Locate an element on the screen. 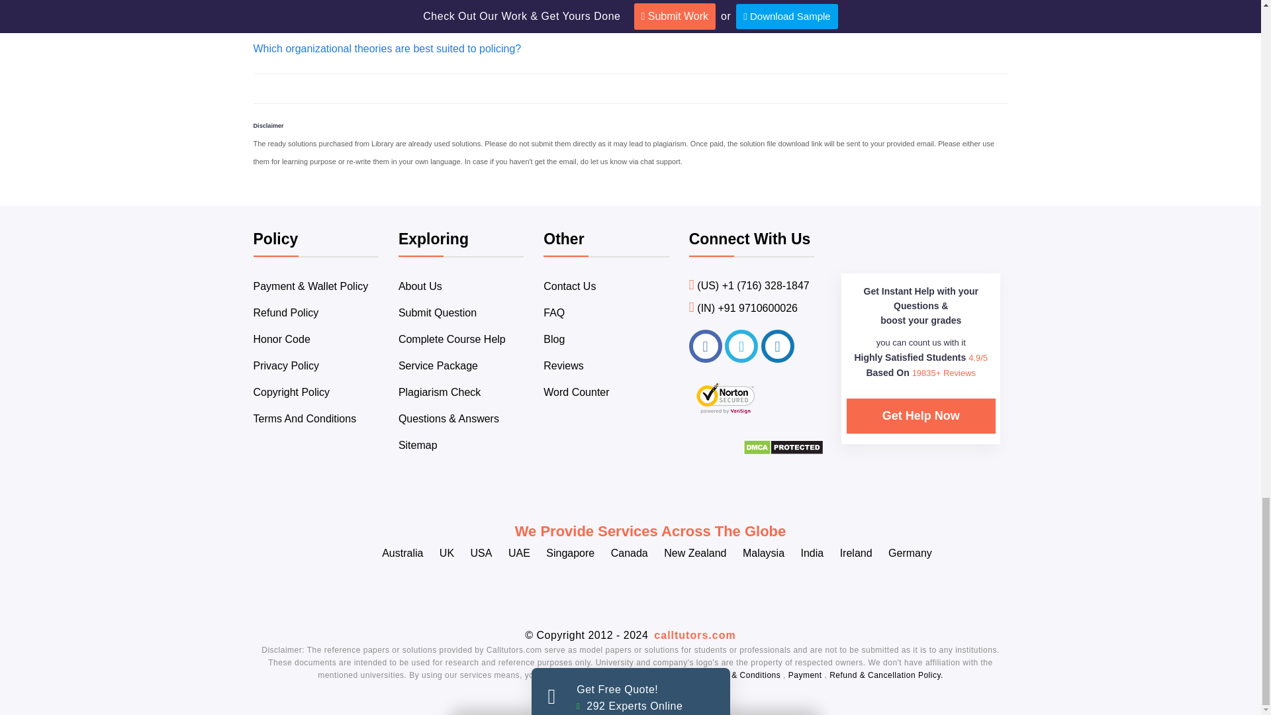  Honor Code is located at coordinates (281, 339).